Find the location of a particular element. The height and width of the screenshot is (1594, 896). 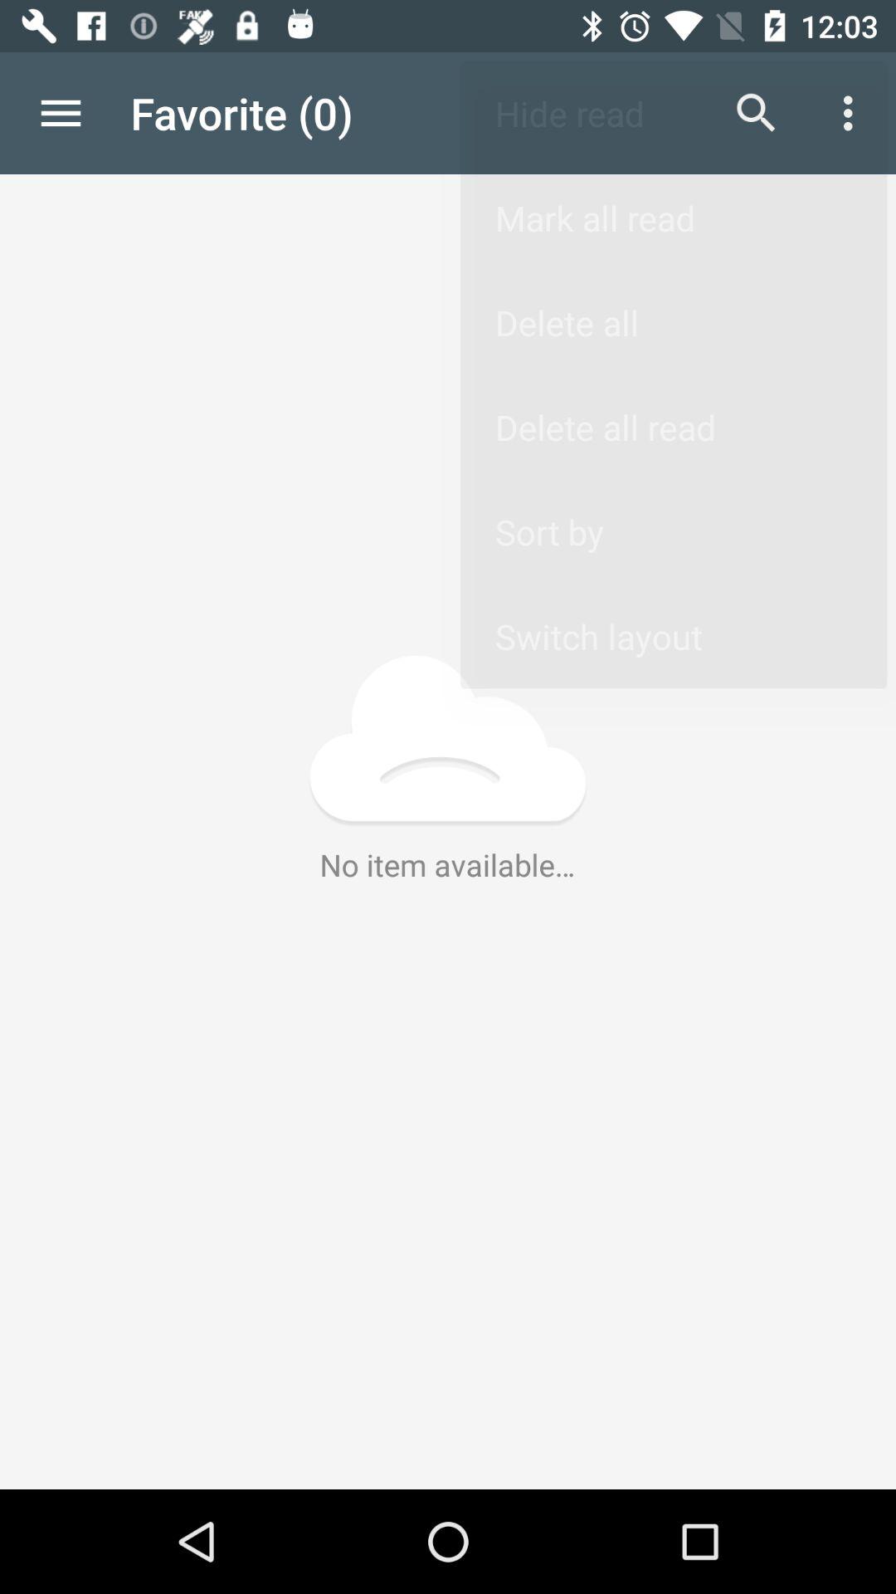

choose the item next to favorite (0) item is located at coordinates (757, 113).